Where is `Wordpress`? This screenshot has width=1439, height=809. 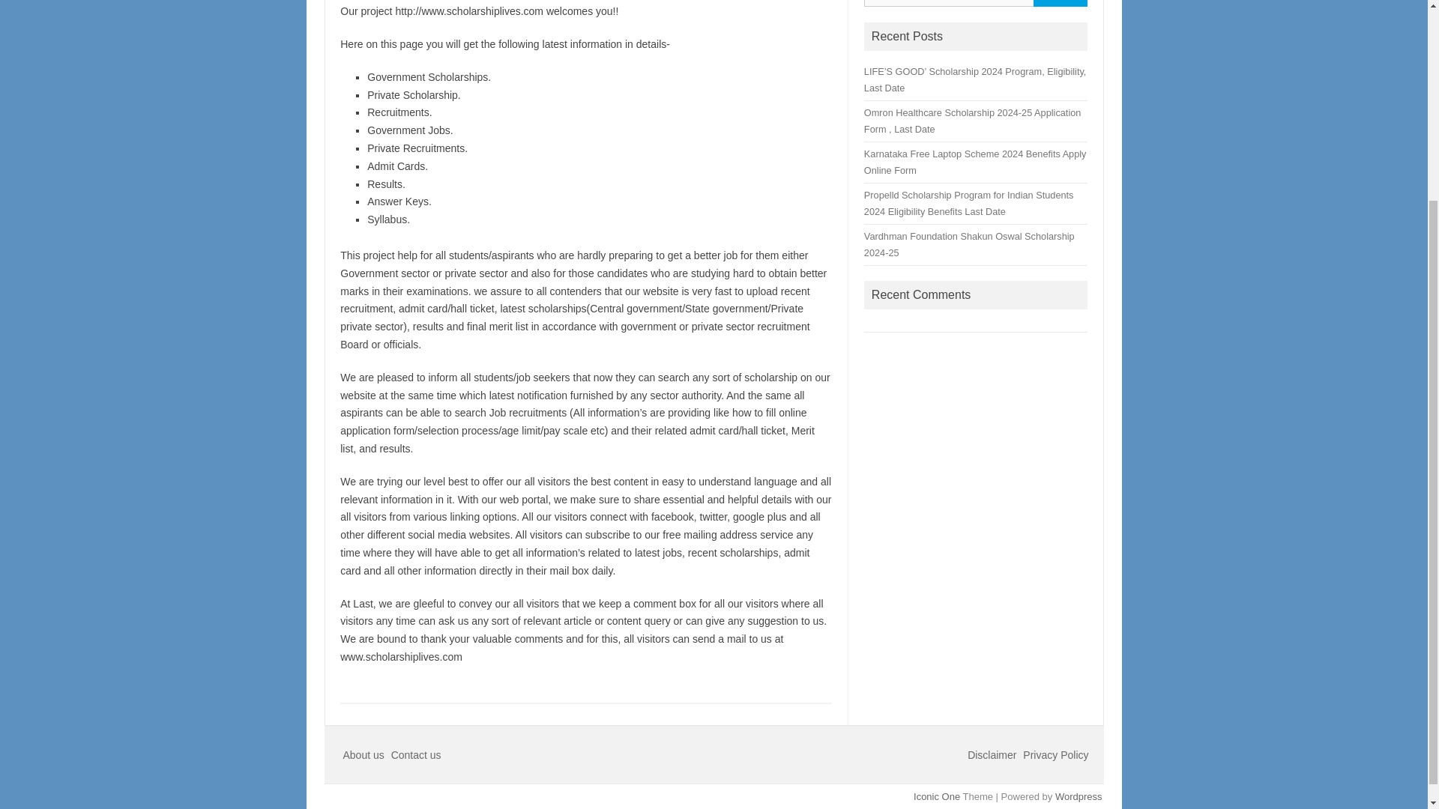
Wordpress is located at coordinates (1078, 797).